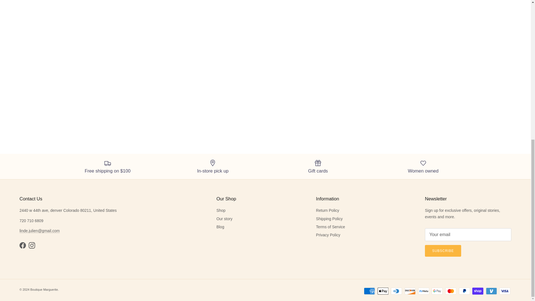 The height and width of the screenshot is (301, 535). Describe the element at coordinates (491, 291) in the screenshot. I see `Venmo` at that location.